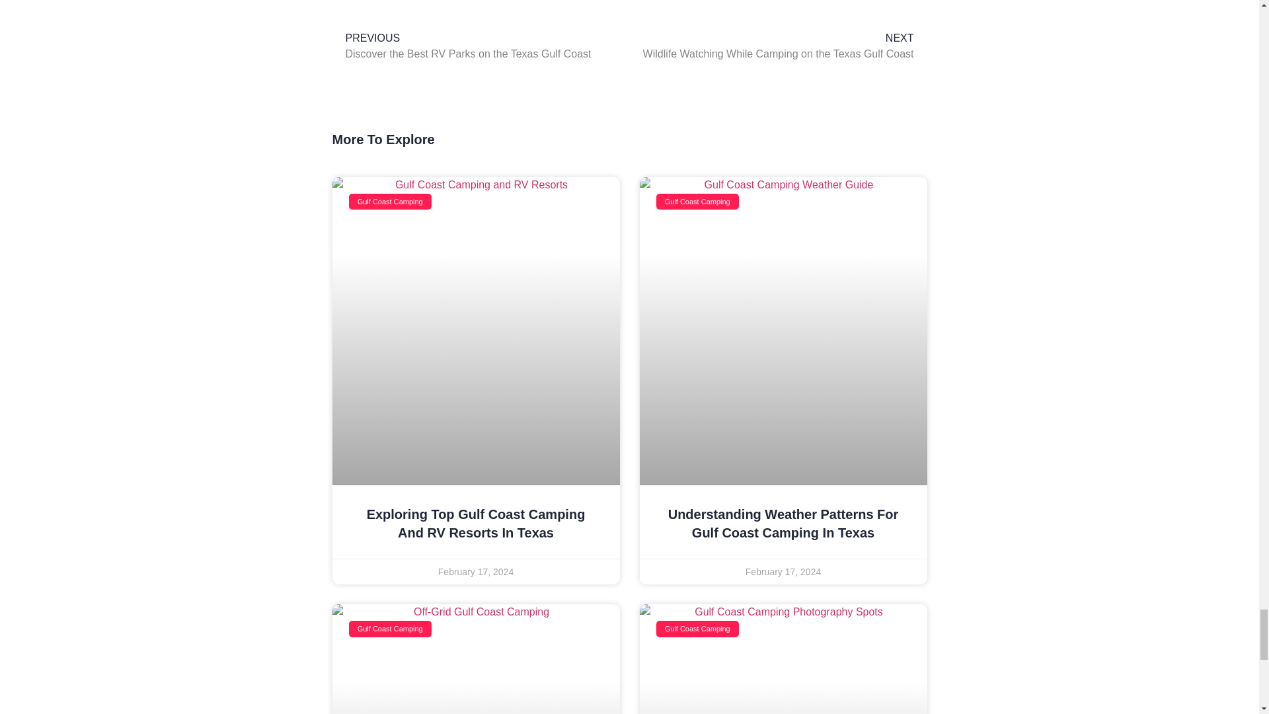  I want to click on Exploring Top Gulf Coast Camping And RV Resorts In Texas, so click(480, 46).